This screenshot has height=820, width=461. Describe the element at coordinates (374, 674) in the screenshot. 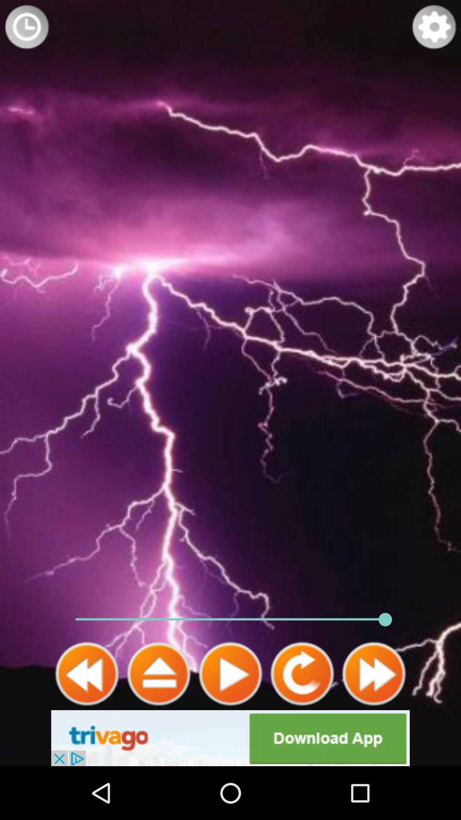

I see `fast forward` at that location.